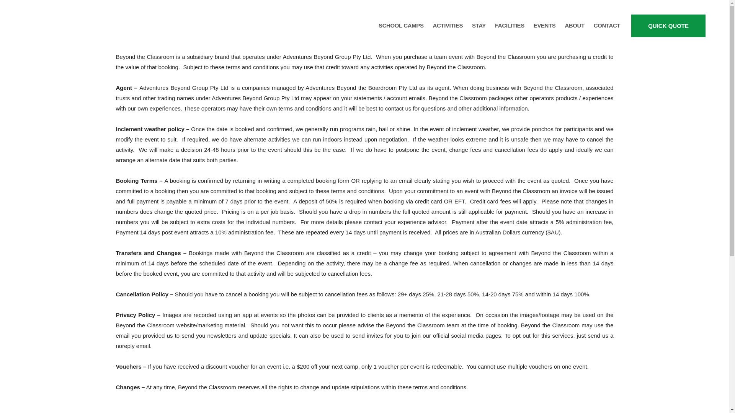 This screenshot has height=413, width=735. Describe the element at coordinates (668, 26) in the screenshot. I see `QUICK QUOTE` at that location.